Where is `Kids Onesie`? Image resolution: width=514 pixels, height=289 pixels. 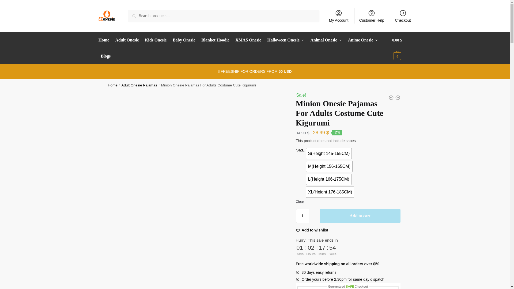 Kids Onesie is located at coordinates (156, 40).